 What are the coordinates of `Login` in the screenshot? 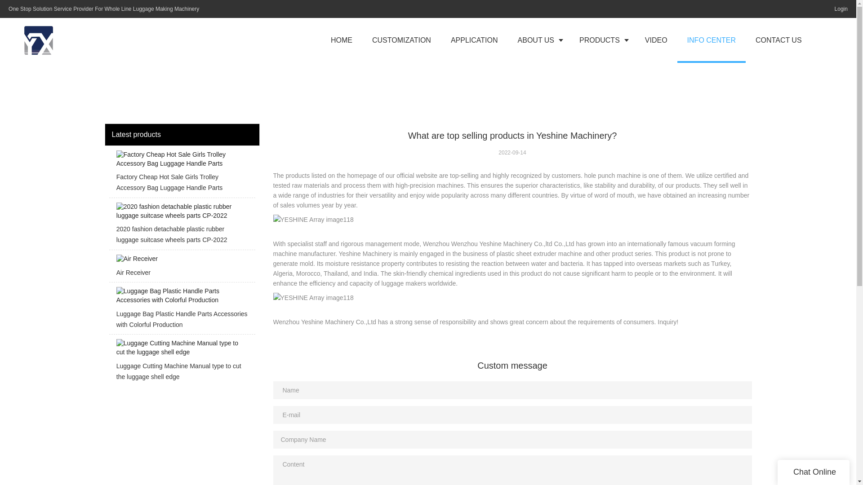 It's located at (839, 9).